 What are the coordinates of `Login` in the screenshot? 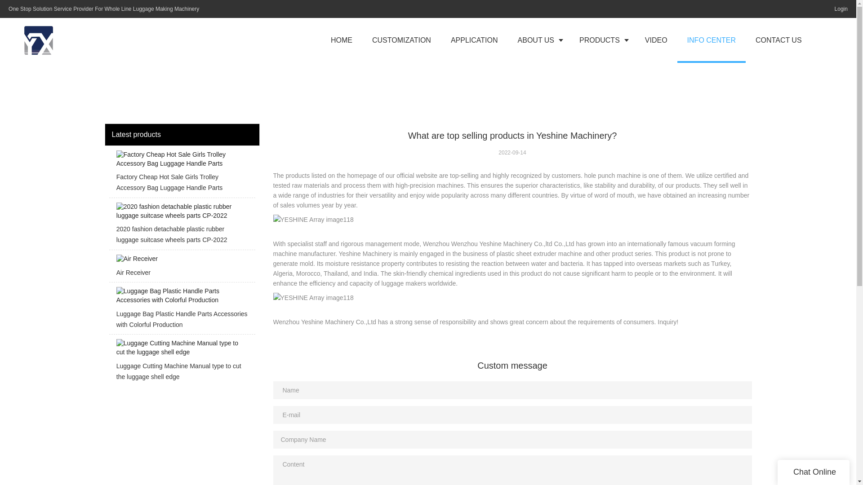 It's located at (839, 9).